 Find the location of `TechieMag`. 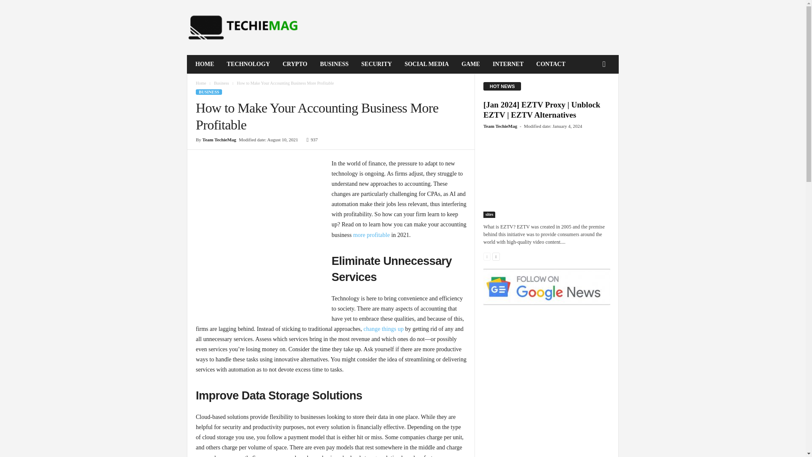

TechieMag is located at coordinates (244, 27).